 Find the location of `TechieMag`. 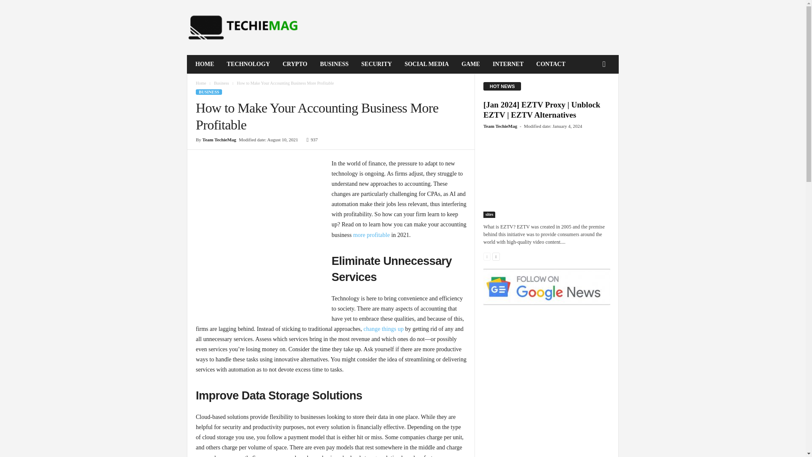

TechieMag is located at coordinates (244, 27).